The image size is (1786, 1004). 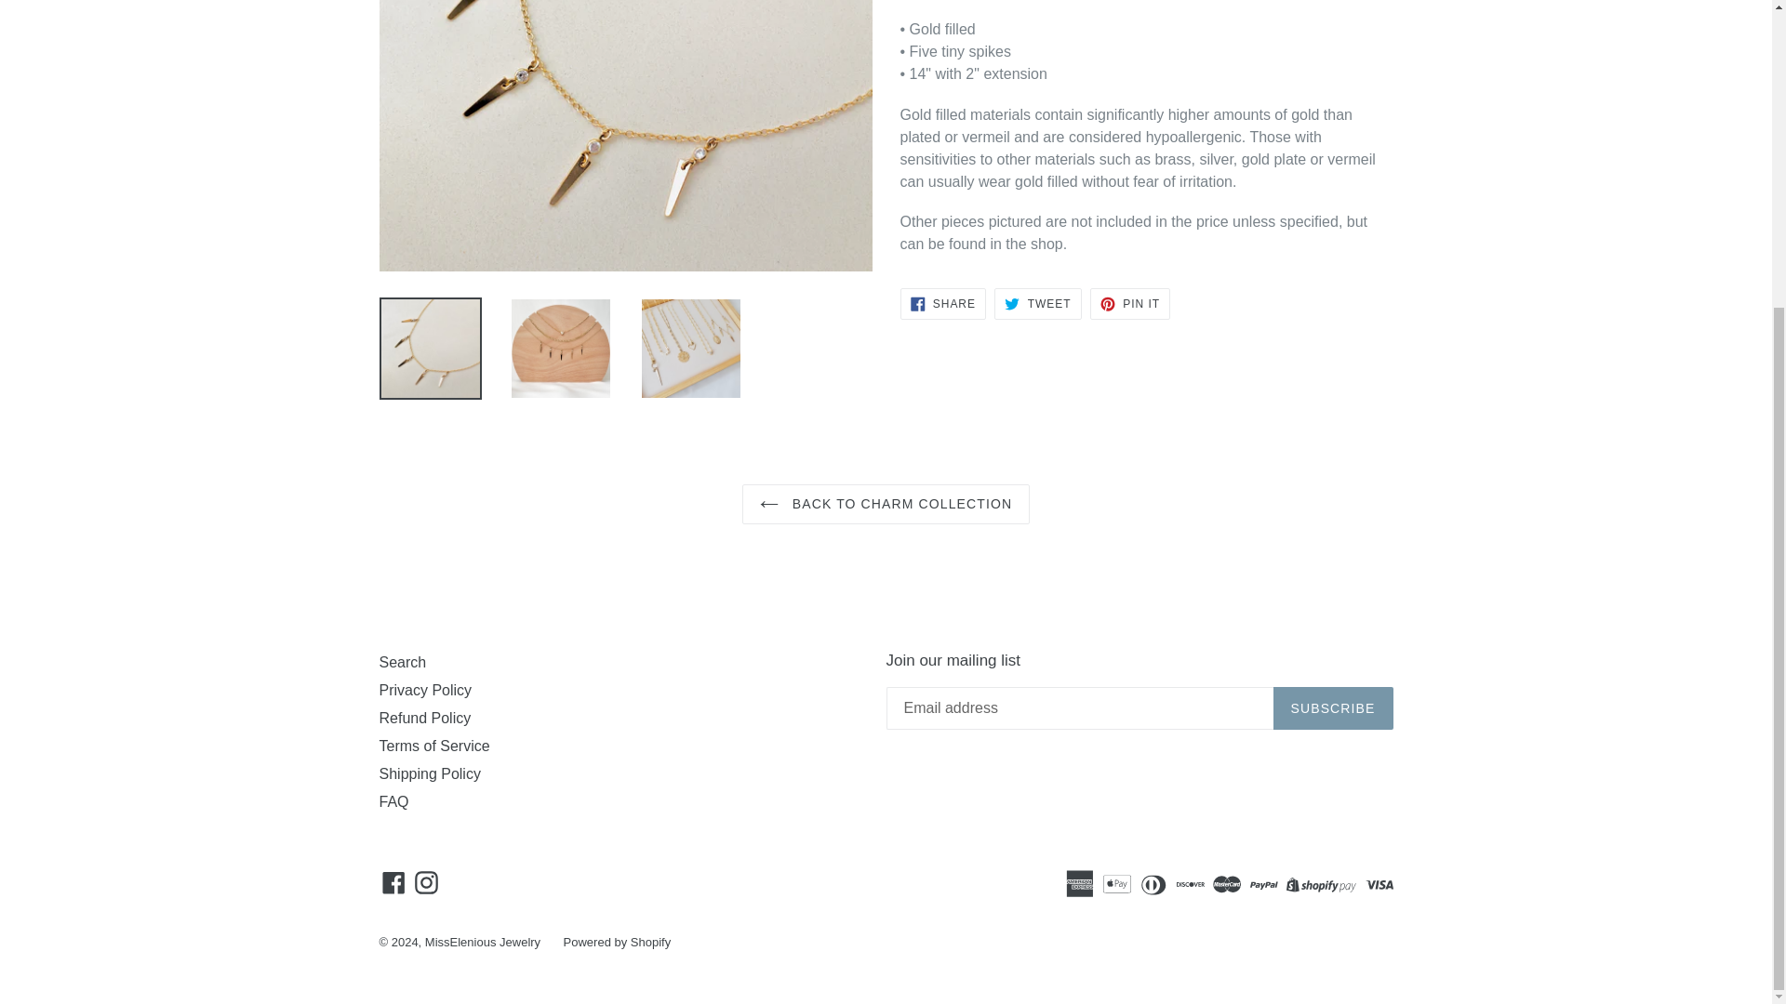 I want to click on Tweet on Twitter, so click(x=1037, y=303).